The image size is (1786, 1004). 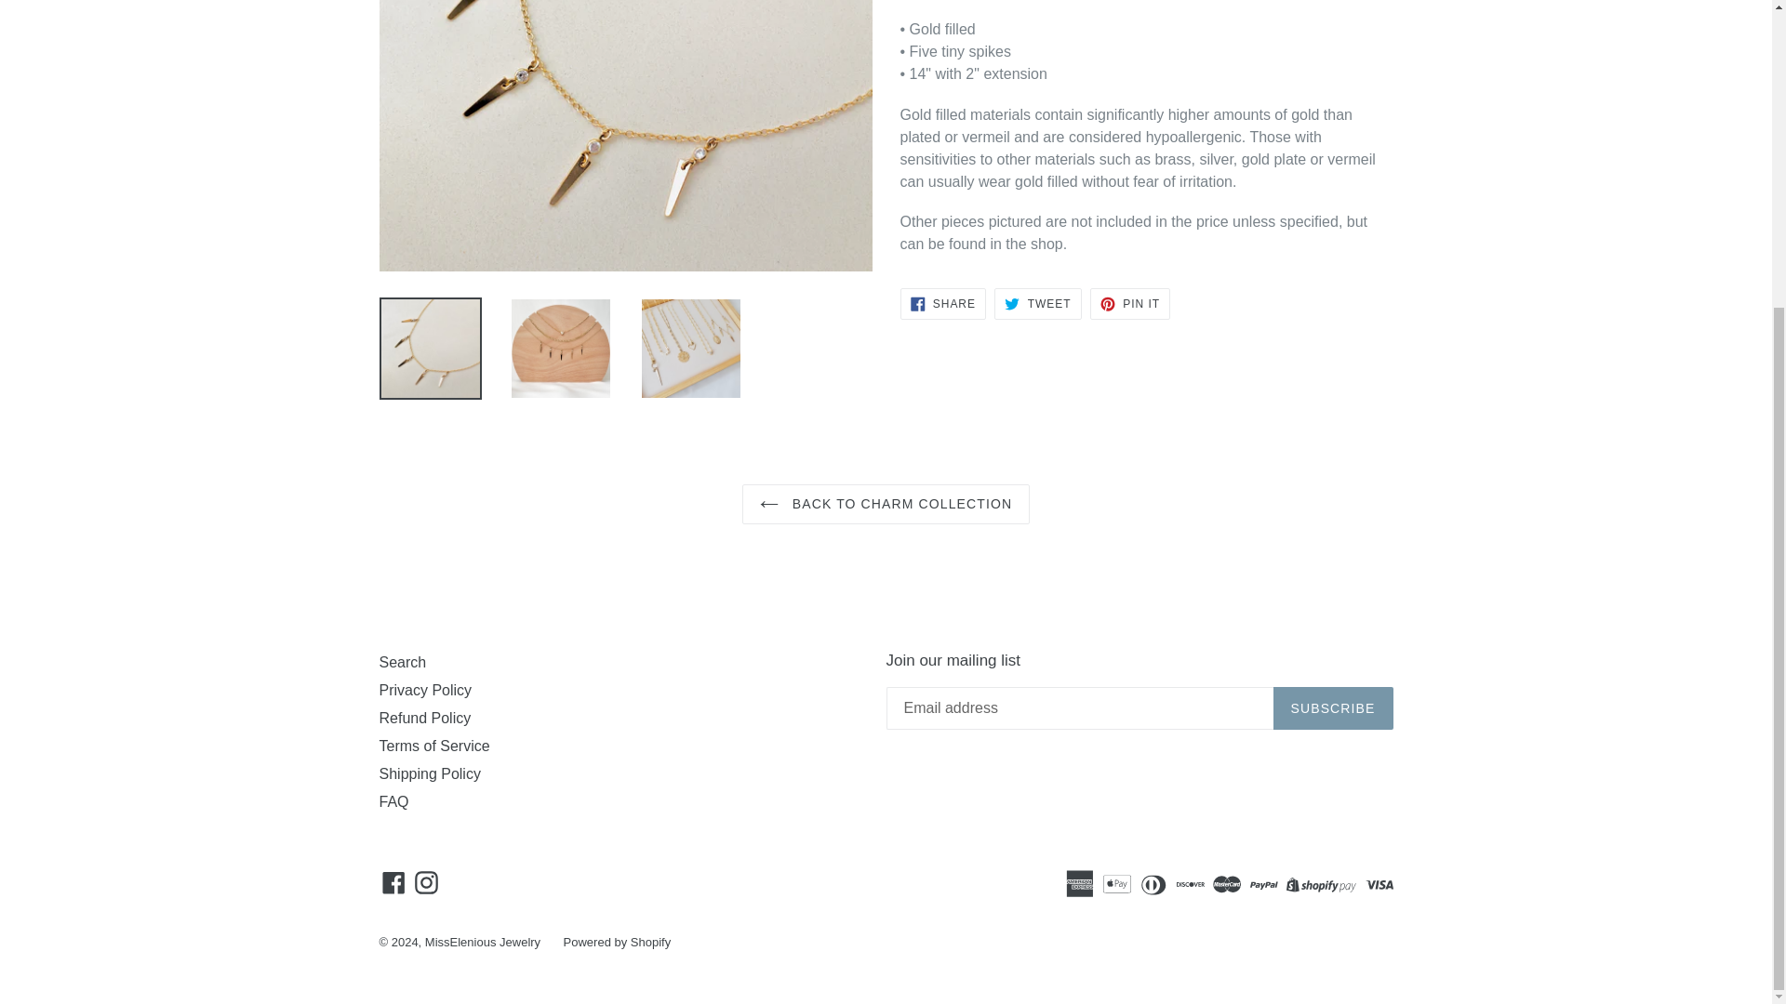 I want to click on Tweet on Twitter, so click(x=1037, y=303).